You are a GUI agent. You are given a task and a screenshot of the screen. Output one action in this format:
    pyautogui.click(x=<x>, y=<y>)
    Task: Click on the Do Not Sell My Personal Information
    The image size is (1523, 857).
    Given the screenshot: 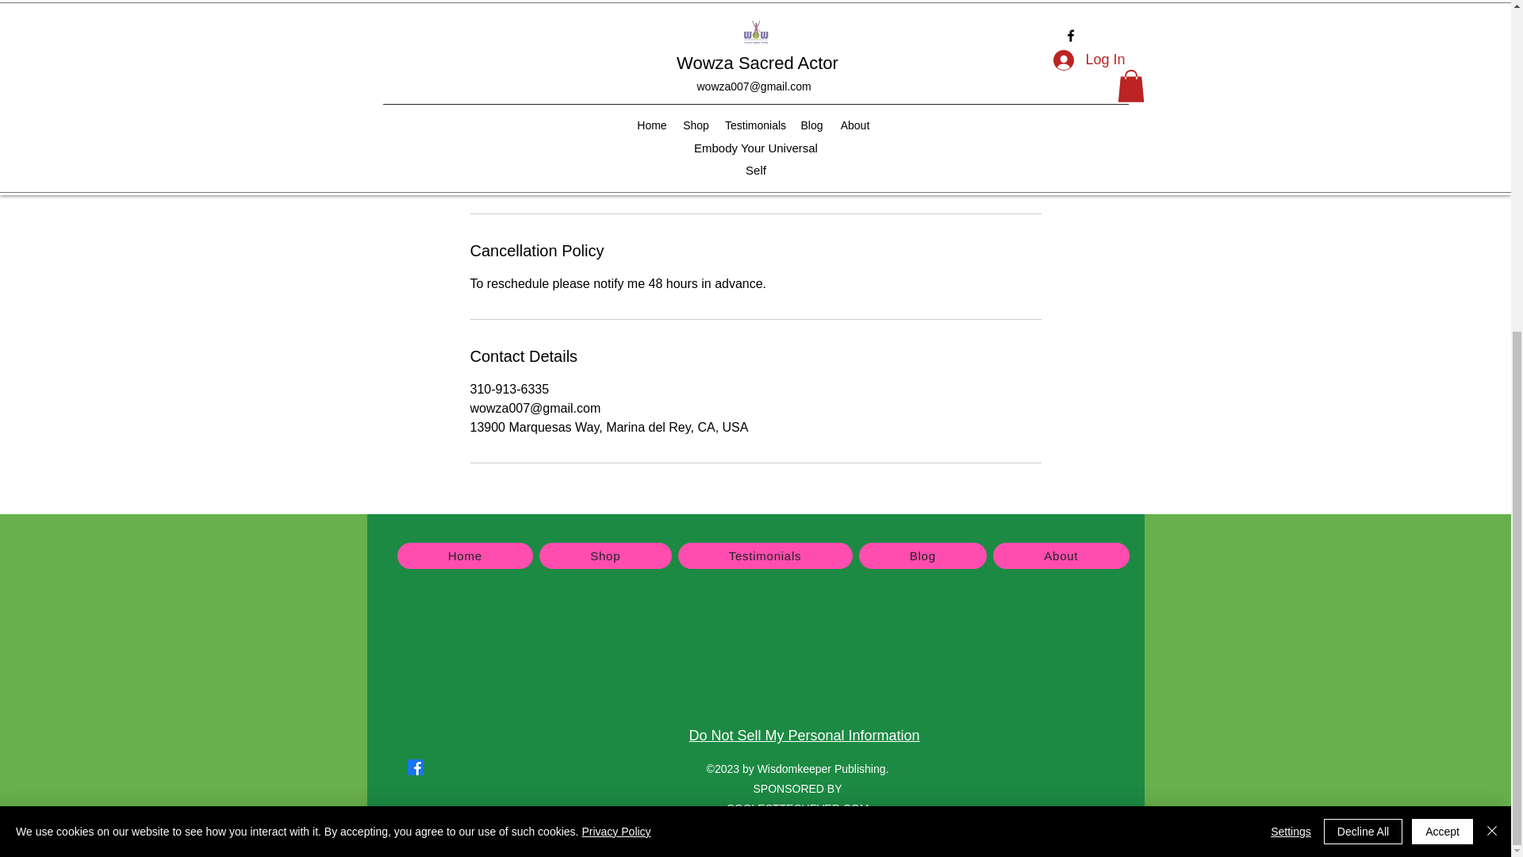 What is the action you would take?
    pyautogui.click(x=804, y=736)
    